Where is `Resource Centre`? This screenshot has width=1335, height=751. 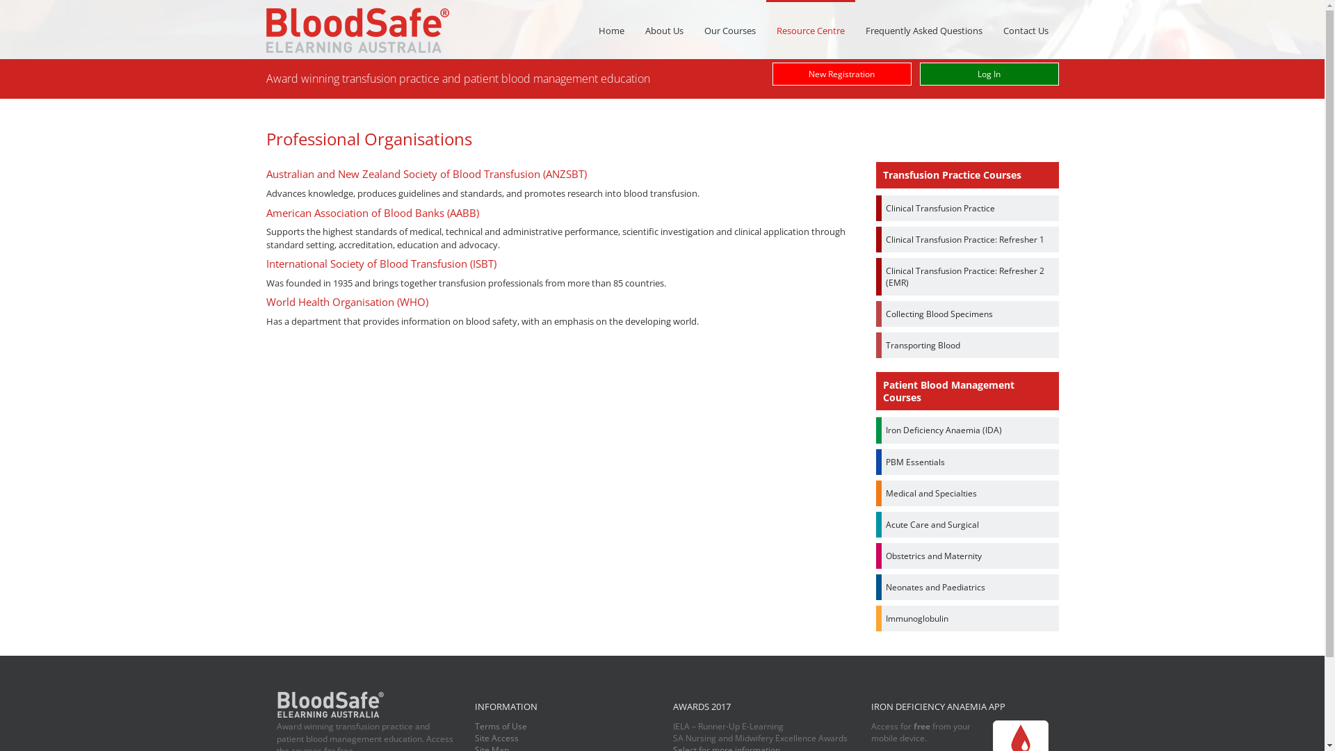 Resource Centre is located at coordinates (811, 29).